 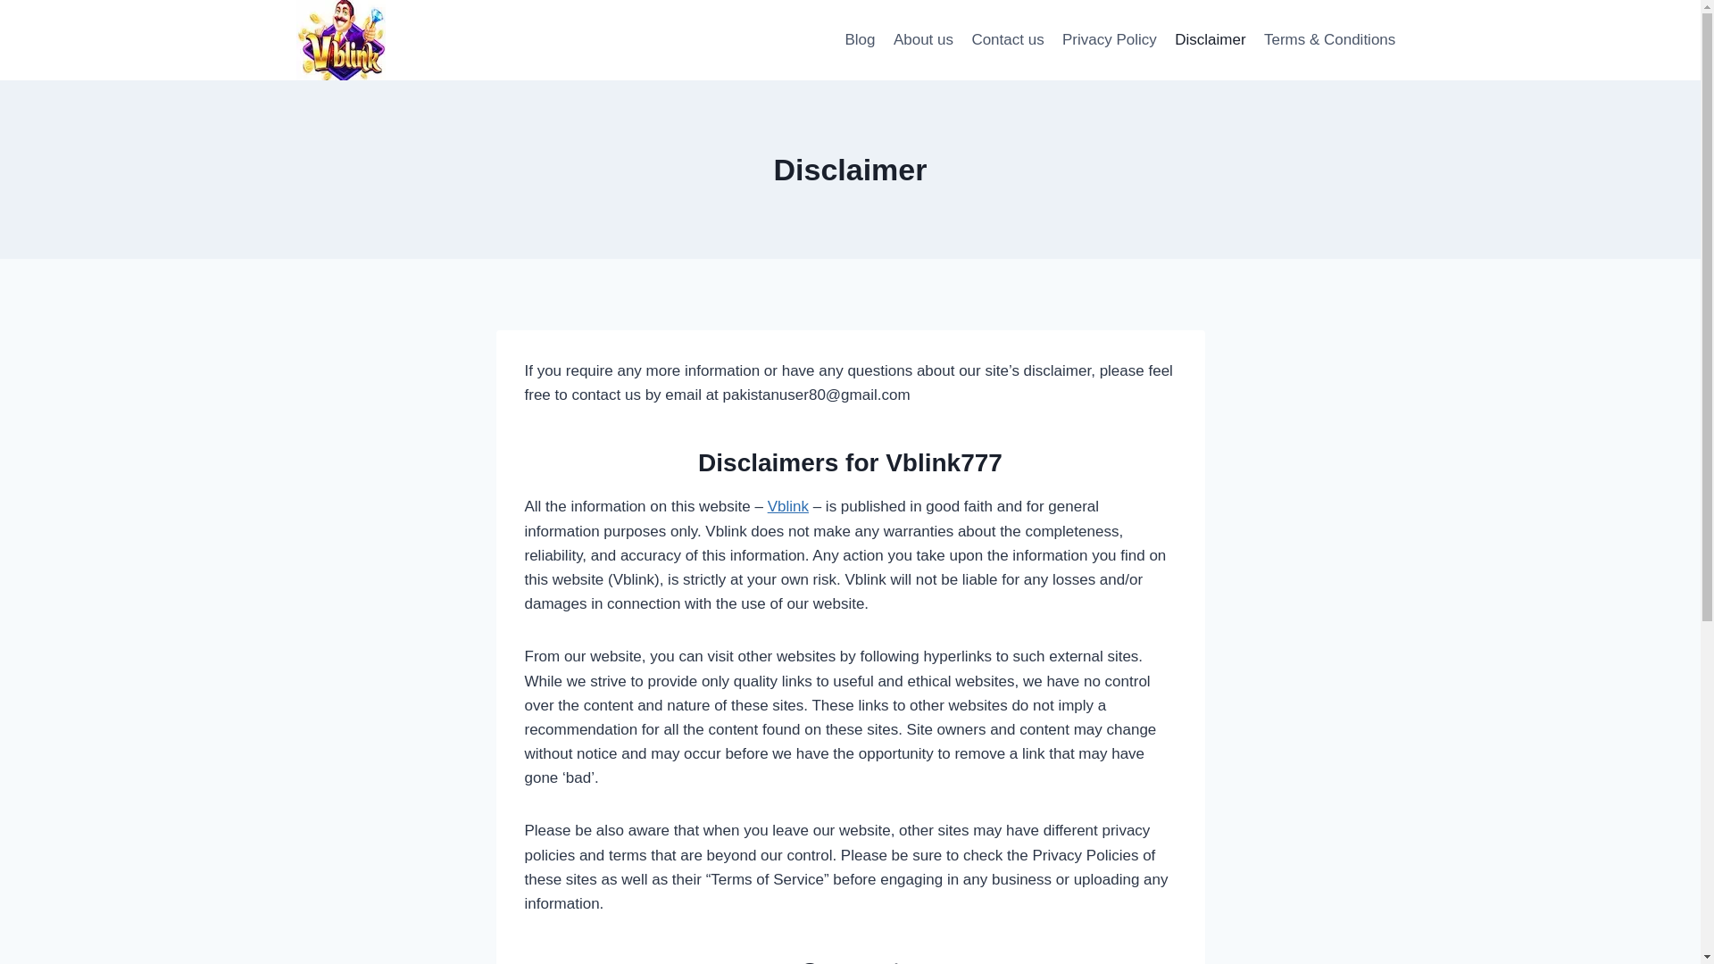 I want to click on About us, so click(x=923, y=39).